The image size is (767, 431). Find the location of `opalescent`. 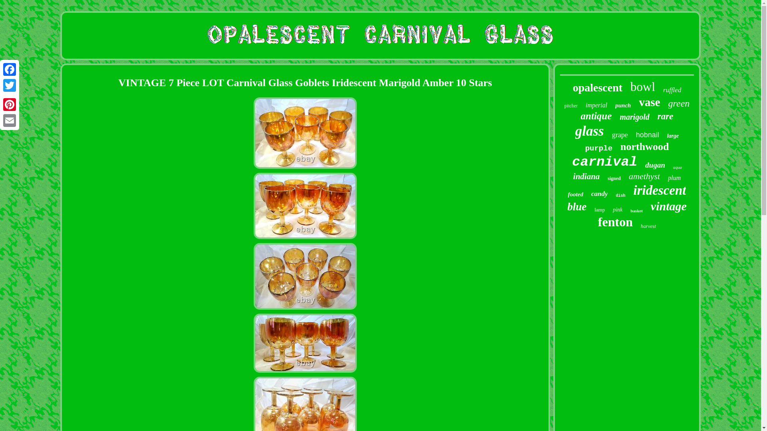

opalescent is located at coordinates (598, 88).